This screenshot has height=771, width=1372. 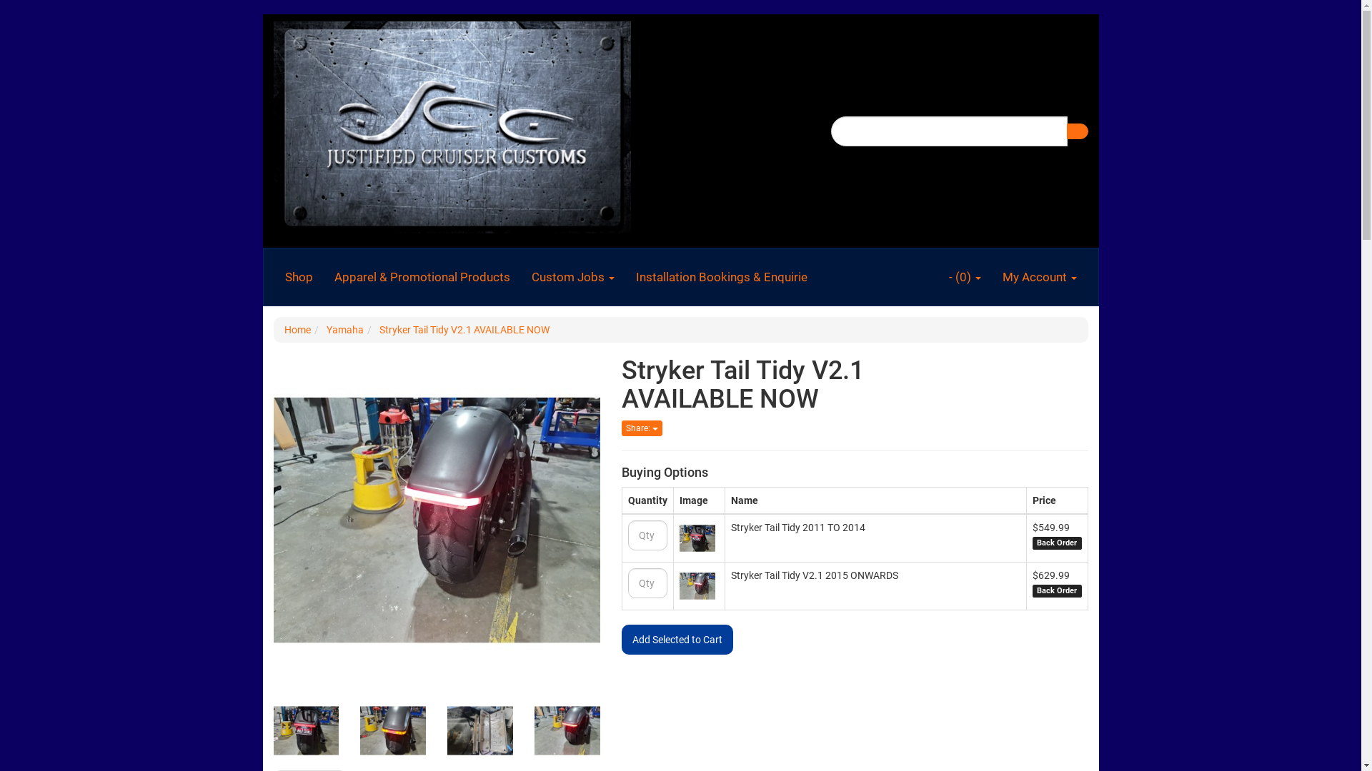 I want to click on My Account, so click(x=1040, y=277).